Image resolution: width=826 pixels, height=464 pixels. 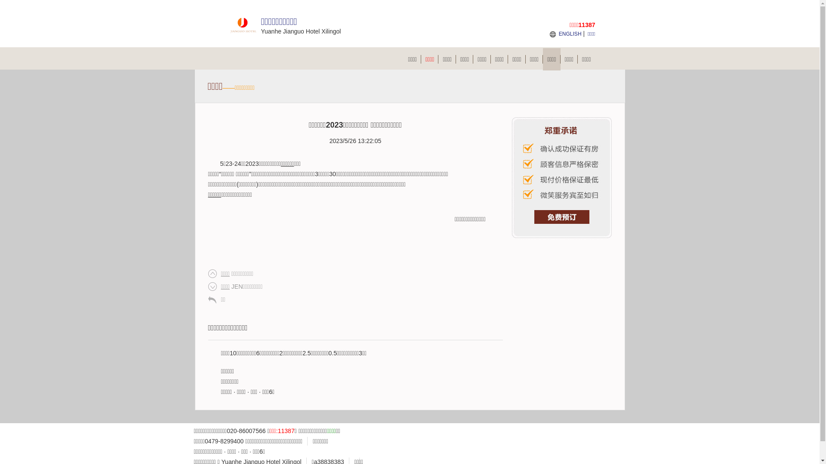 I want to click on ENGLISH, so click(x=570, y=34).